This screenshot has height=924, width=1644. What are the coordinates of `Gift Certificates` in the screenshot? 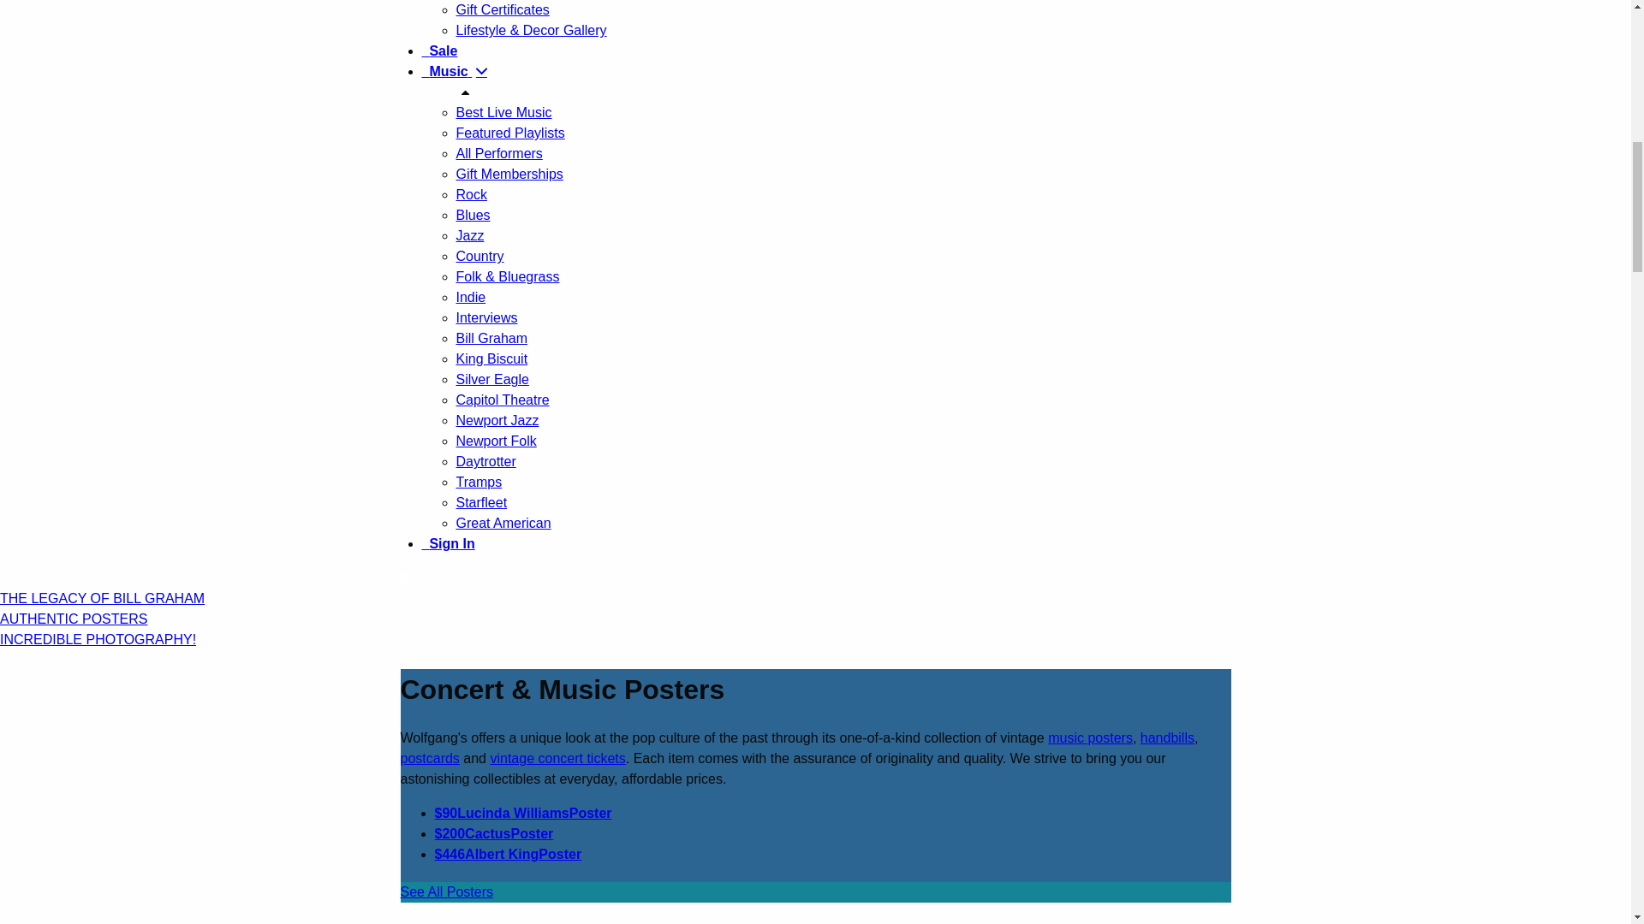 It's located at (502, 10).